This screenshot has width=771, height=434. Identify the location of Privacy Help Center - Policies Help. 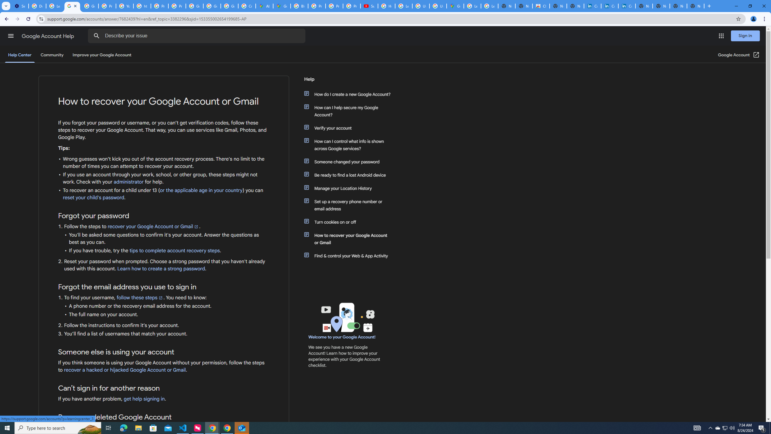
(334, 6).